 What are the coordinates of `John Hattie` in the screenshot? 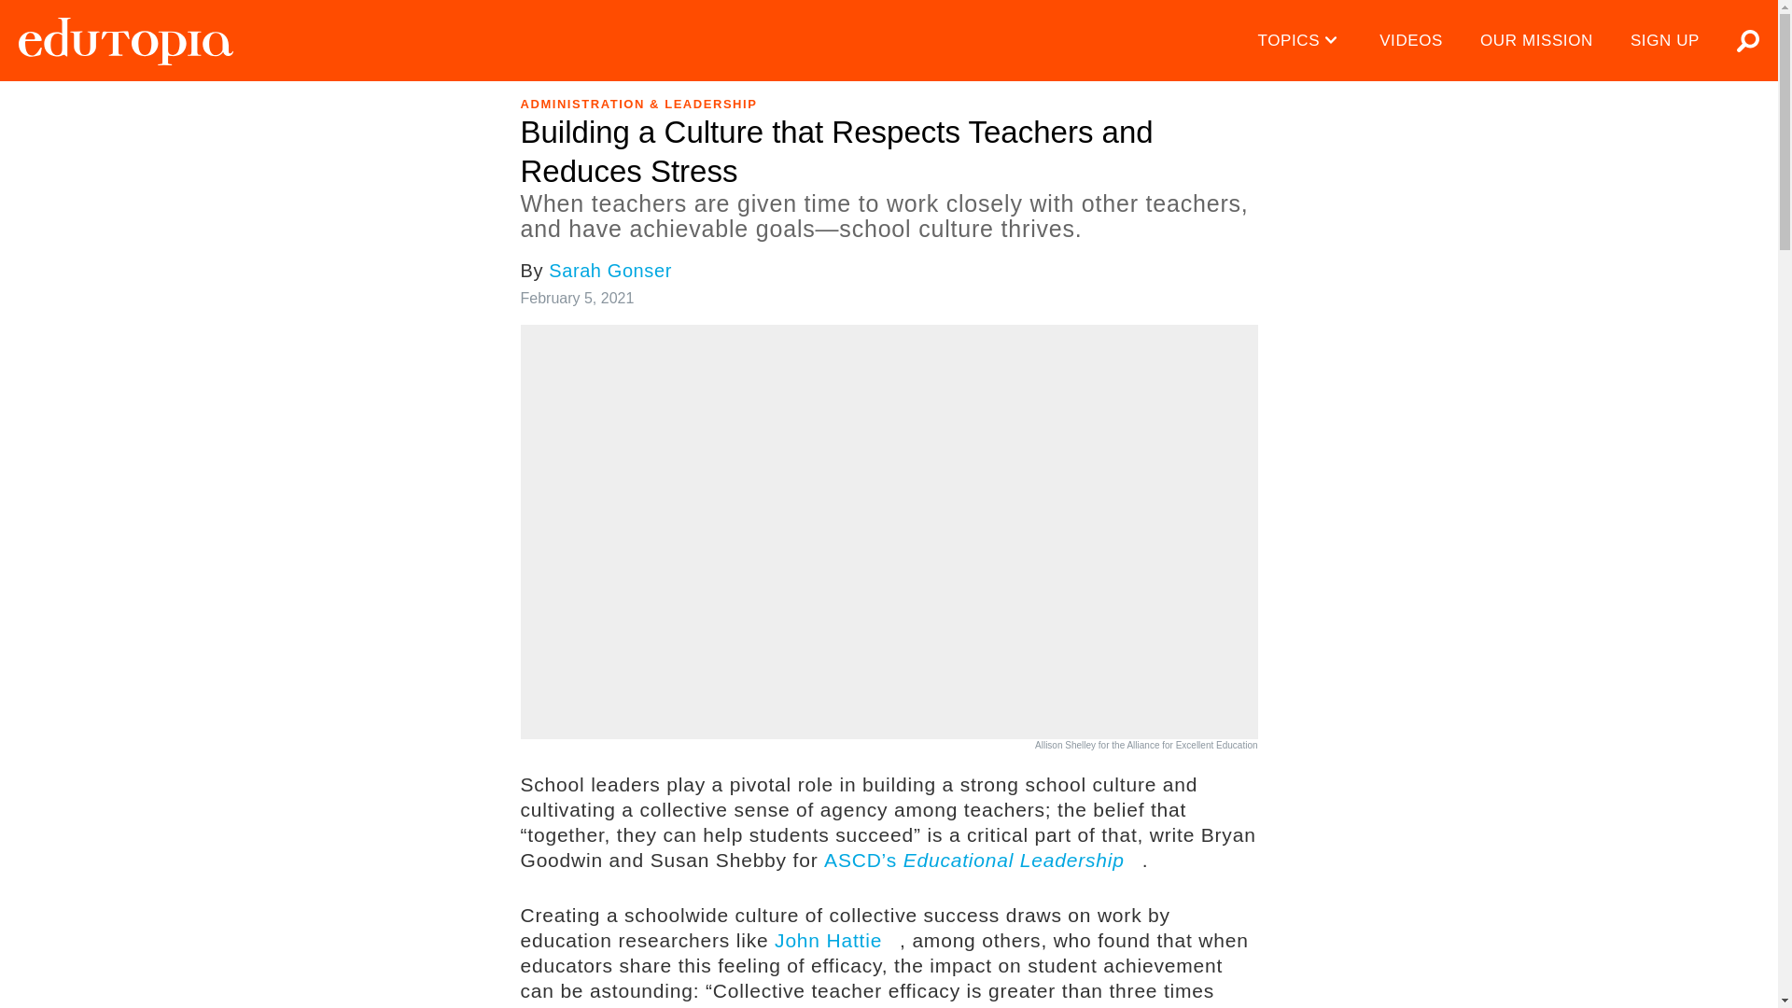 It's located at (836, 940).